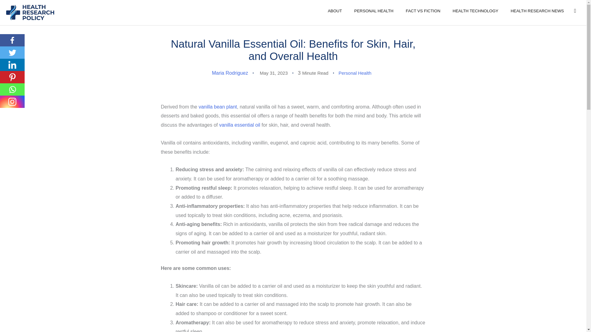  What do you see at coordinates (476, 10) in the screenshot?
I see `HEALTH TECHNOLOGY` at bounding box center [476, 10].